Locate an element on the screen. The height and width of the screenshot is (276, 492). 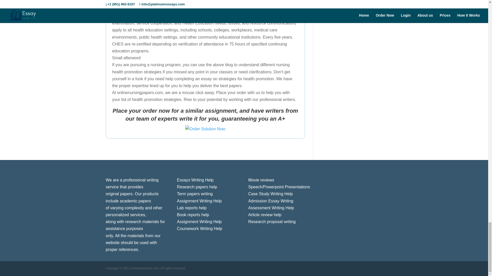
along with research materials for assistance purposes is located at coordinates (135, 225).